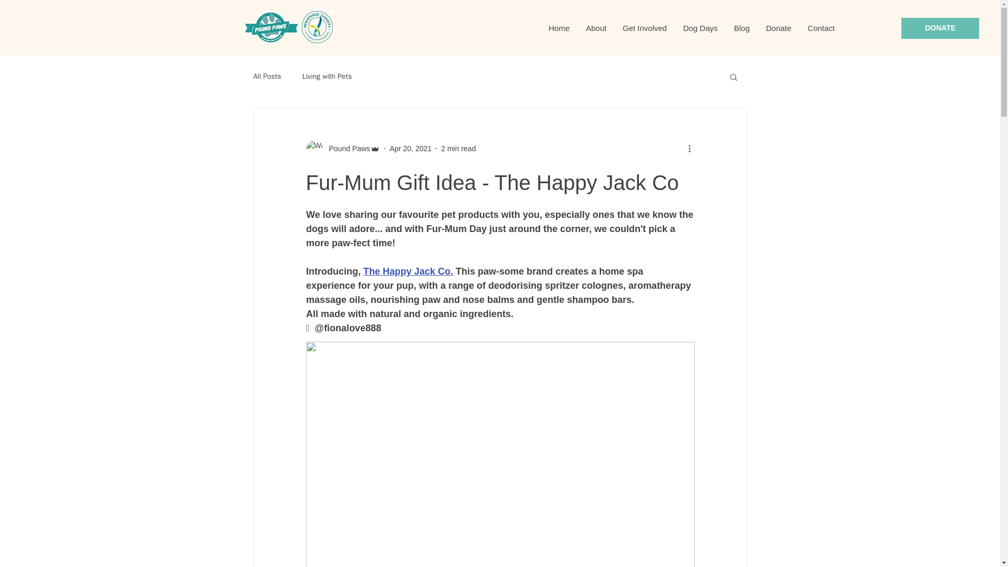 The image size is (1008, 567). What do you see at coordinates (700, 28) in the screenshot?
I see `Dog Days` at bounding box center [700, 28].